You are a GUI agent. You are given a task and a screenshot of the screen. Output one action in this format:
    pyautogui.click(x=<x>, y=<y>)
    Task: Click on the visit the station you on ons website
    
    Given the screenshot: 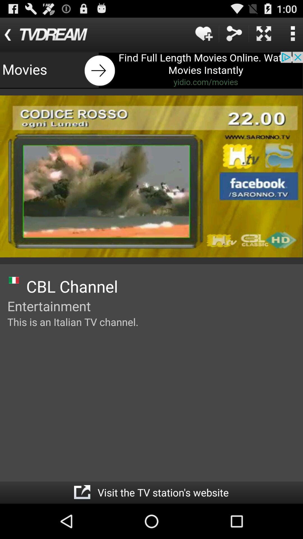 What is the action you would take?
    pyautogui.click(x=82, y=492)
    